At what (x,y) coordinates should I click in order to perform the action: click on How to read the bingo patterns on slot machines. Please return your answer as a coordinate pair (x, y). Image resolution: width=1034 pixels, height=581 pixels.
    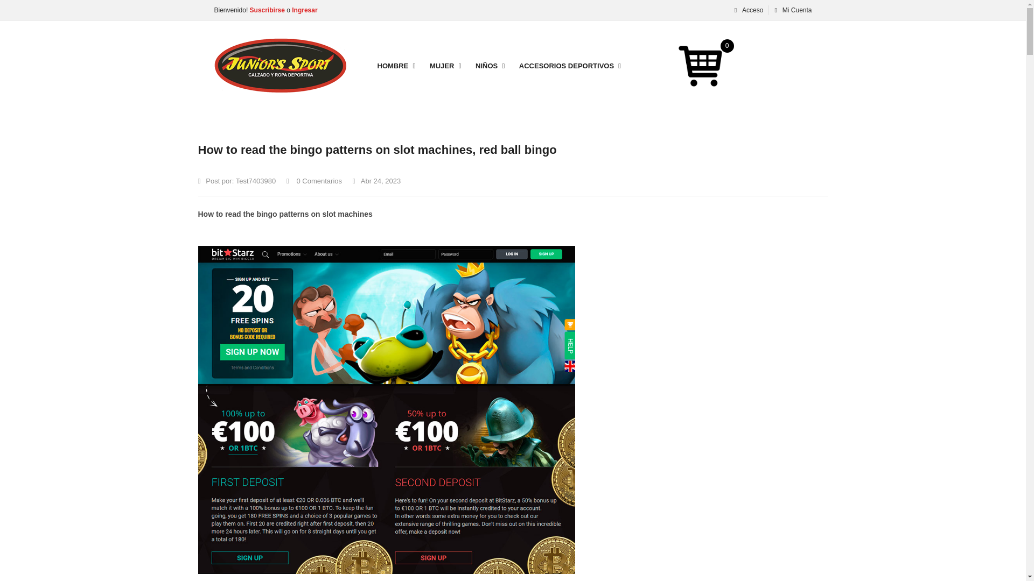
    Looking at the image, I should click on (285, 214).